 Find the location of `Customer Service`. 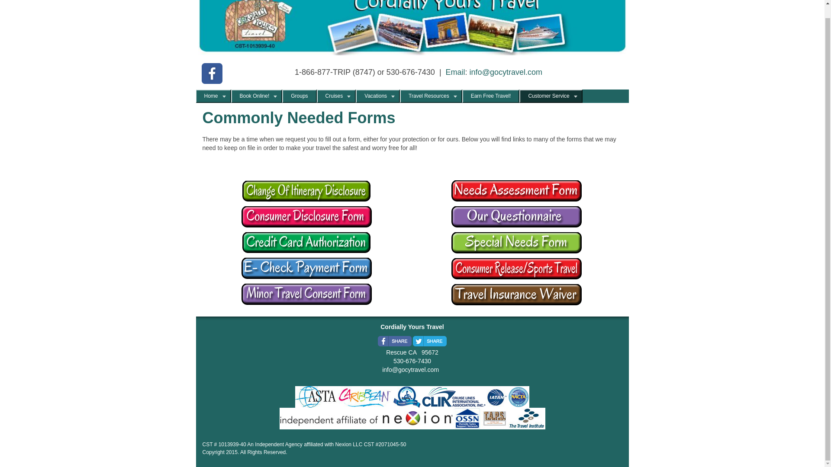

Customer Service is located at coordinates (548, 96).